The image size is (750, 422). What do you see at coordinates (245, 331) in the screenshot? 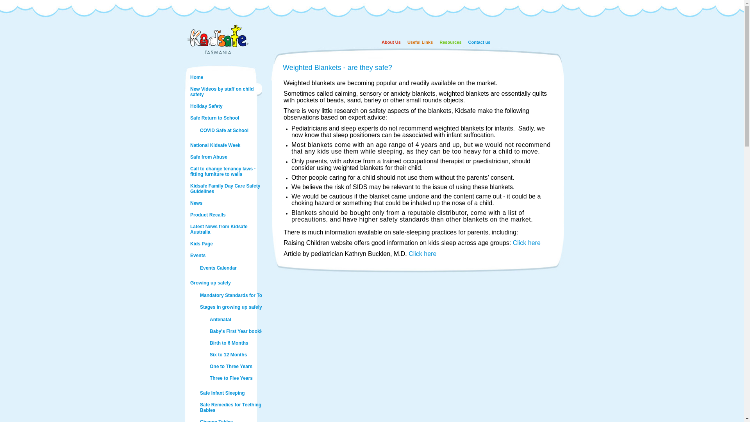
I see `Baby's First Year booklet` at bounding box center [245, 331].